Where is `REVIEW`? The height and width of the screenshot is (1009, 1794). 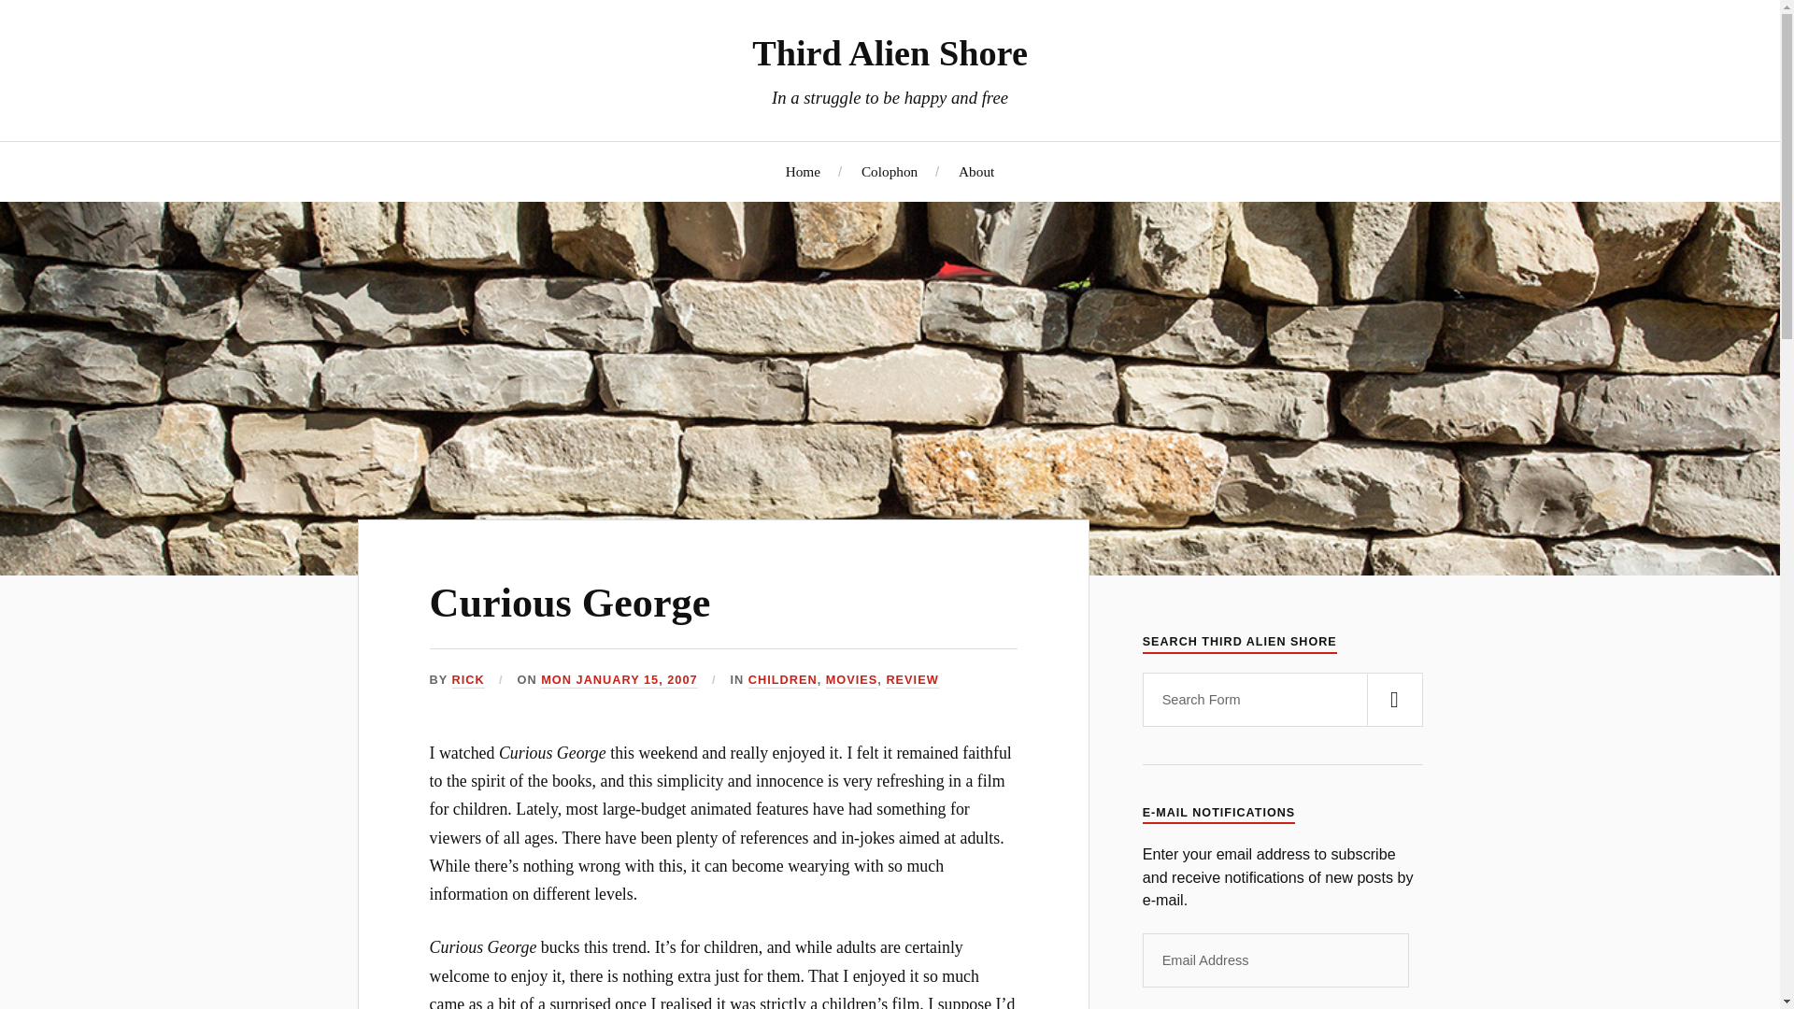
REVIEW is located at coordinates (912, 680).